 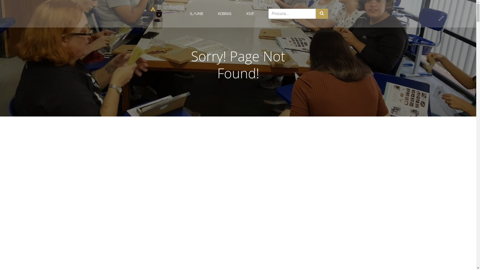 I want to click on Facebook, so click(x=258, y=234).